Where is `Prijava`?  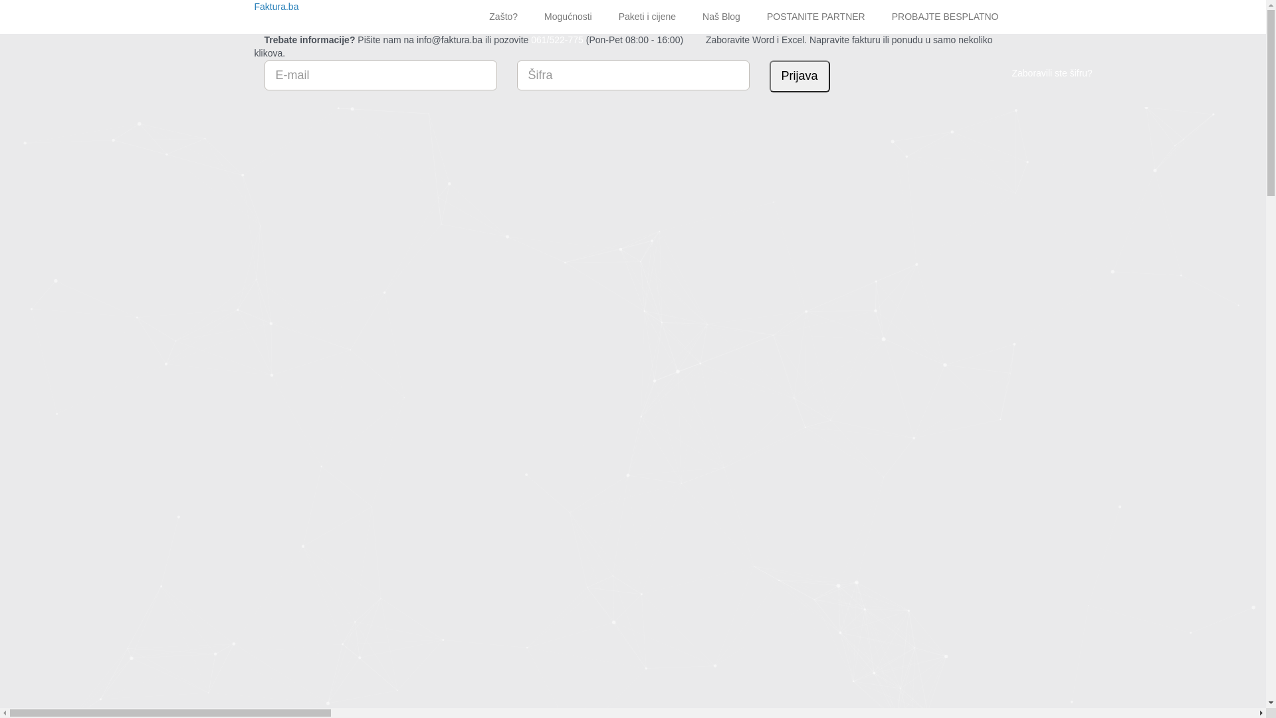
Prijava is located at coordinates (800, 76).